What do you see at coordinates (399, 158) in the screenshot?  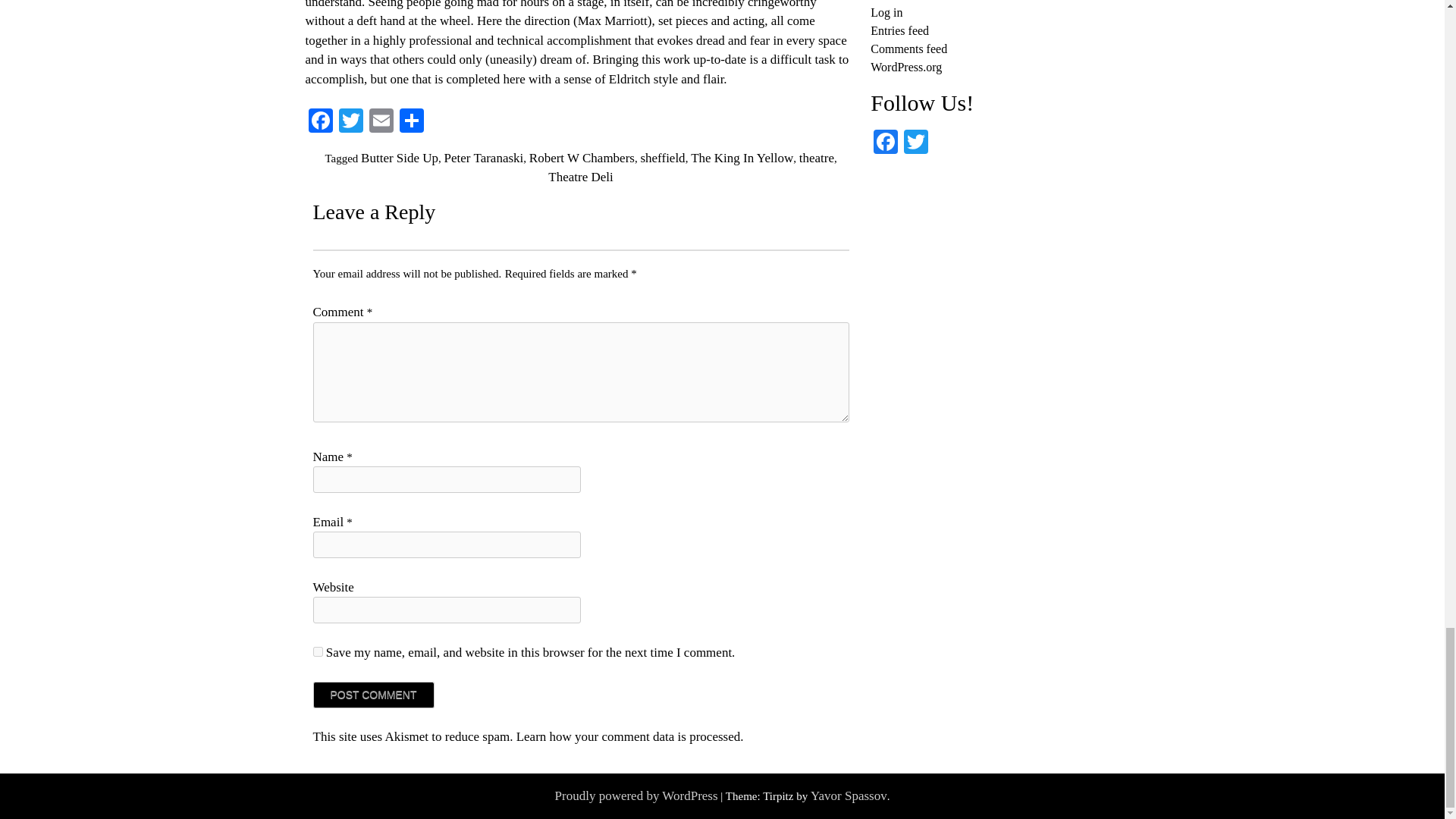 I see `Butter Side Up` at bounding box center [399, 158].